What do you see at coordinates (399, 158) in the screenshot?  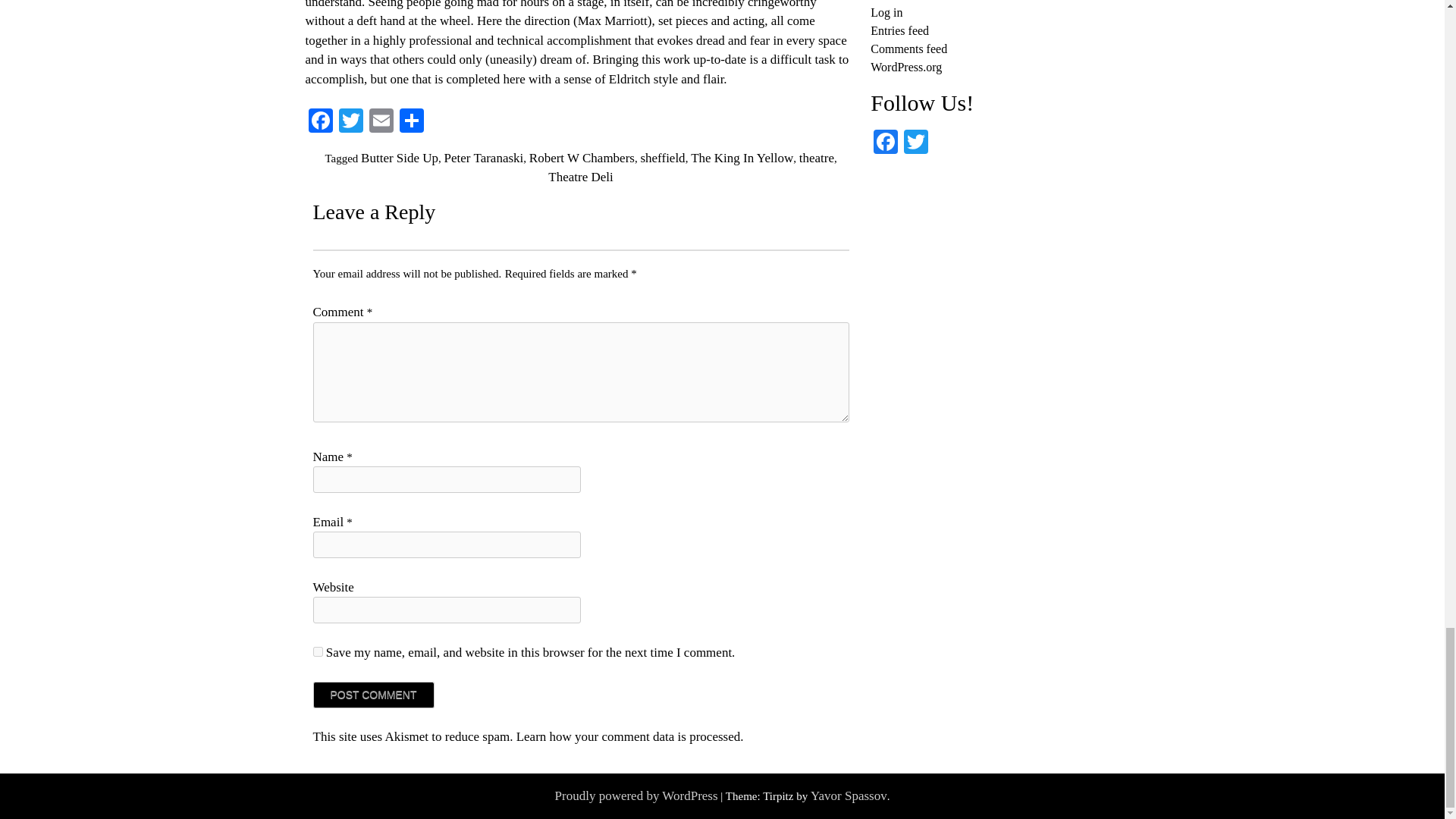 I see `Butter Side Up` at bounding box center [399, 158].